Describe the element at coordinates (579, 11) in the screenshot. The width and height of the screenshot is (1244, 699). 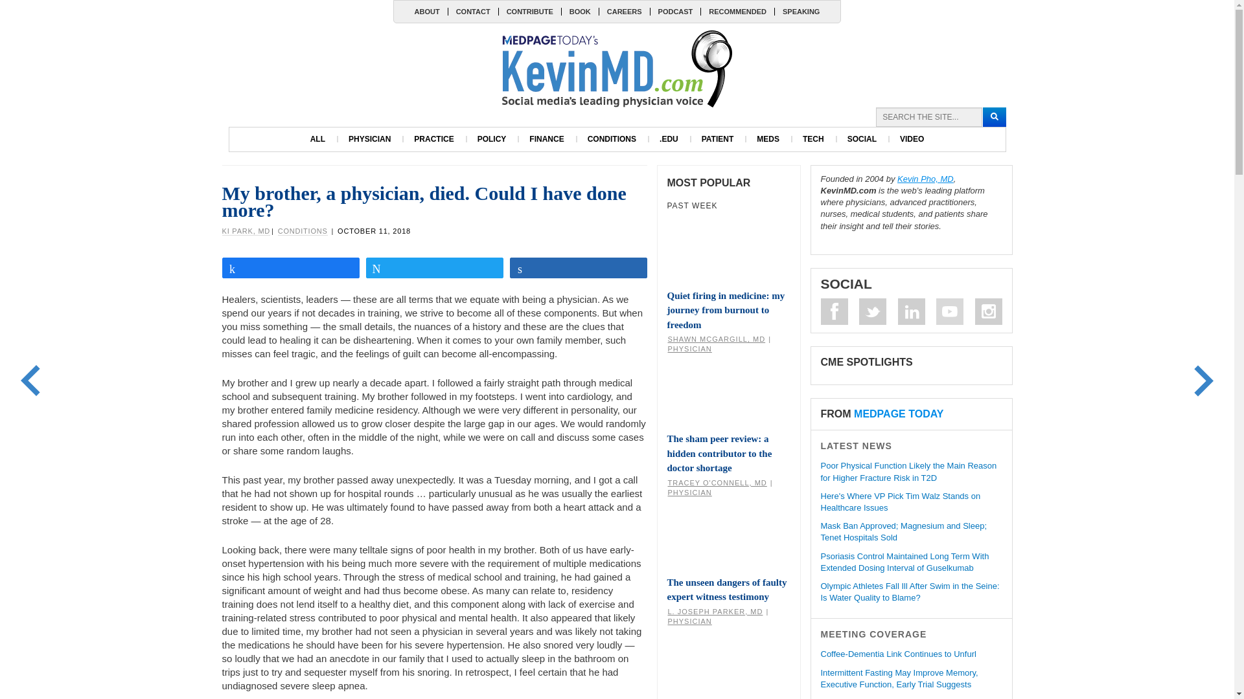
I see `BOOK` at that location.